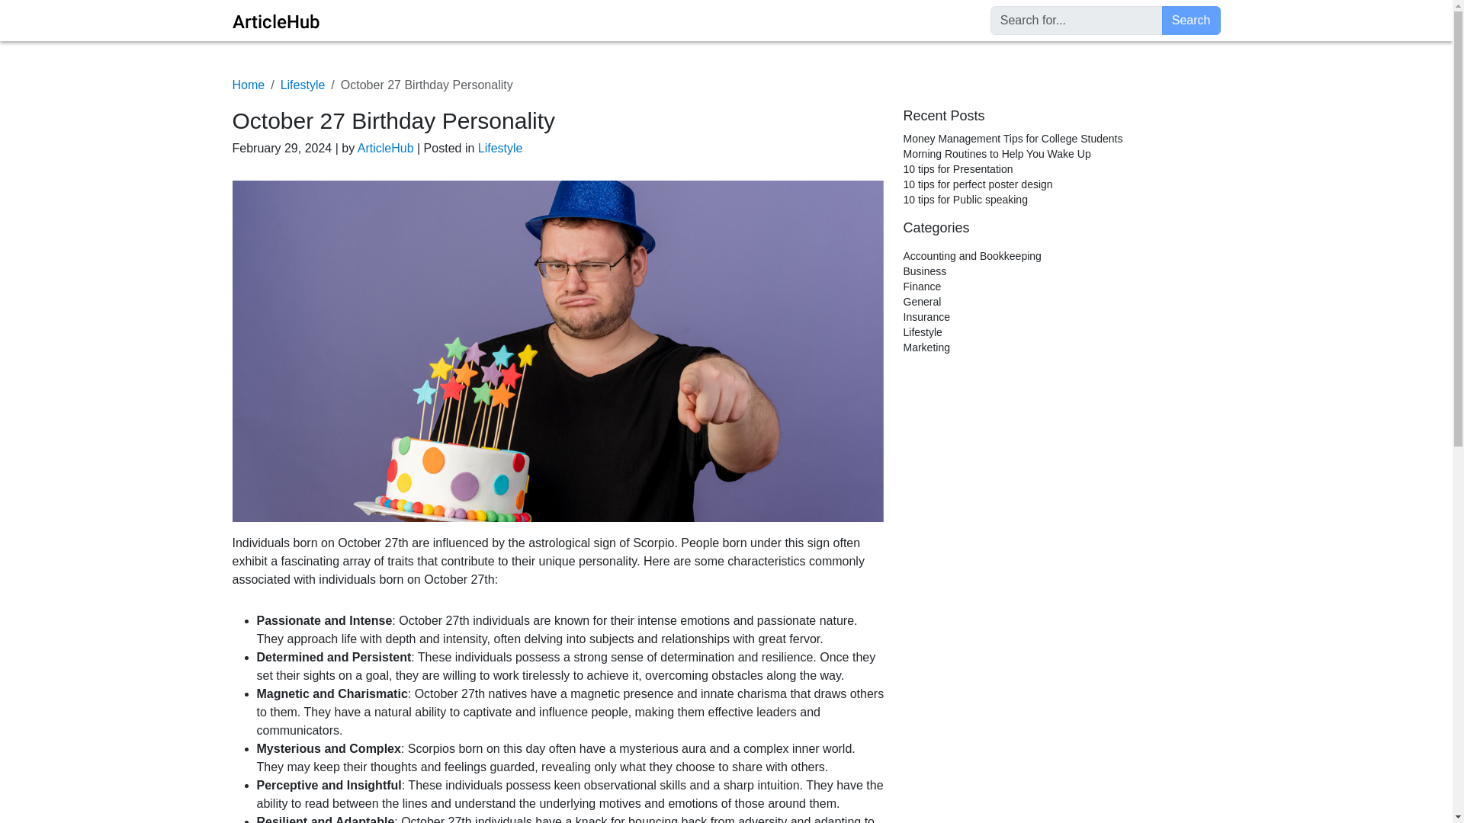 This screenshot has width=1464, height=823. What do you see at coordinates (958, 169) in the screenshot?
I see `10 tips for Presentation` at bounding box center [958, 169].